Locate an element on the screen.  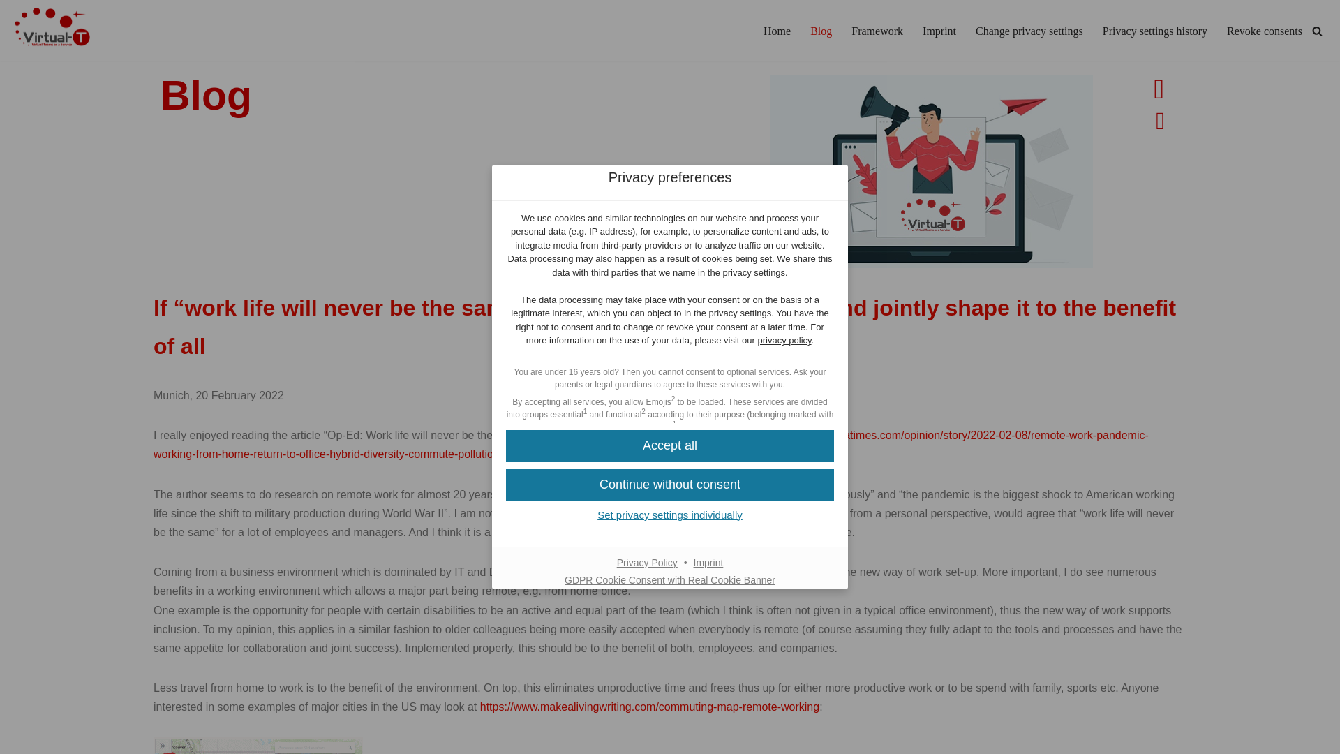
Blog is located at coordinates (821, 31).